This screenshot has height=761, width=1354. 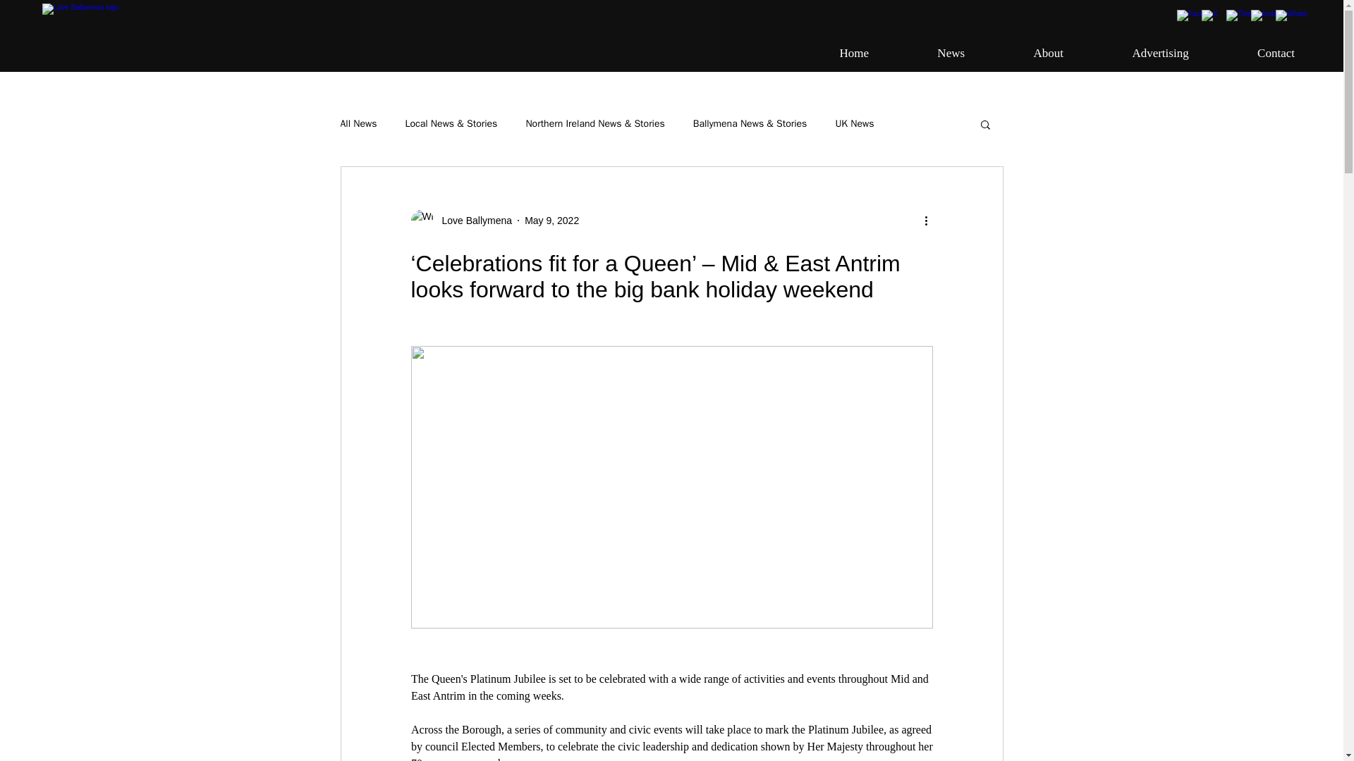 What do you see at coordinates (551, 219) in the screenshot?
I see `Love Ballymena` at bounding box center [551, 219].